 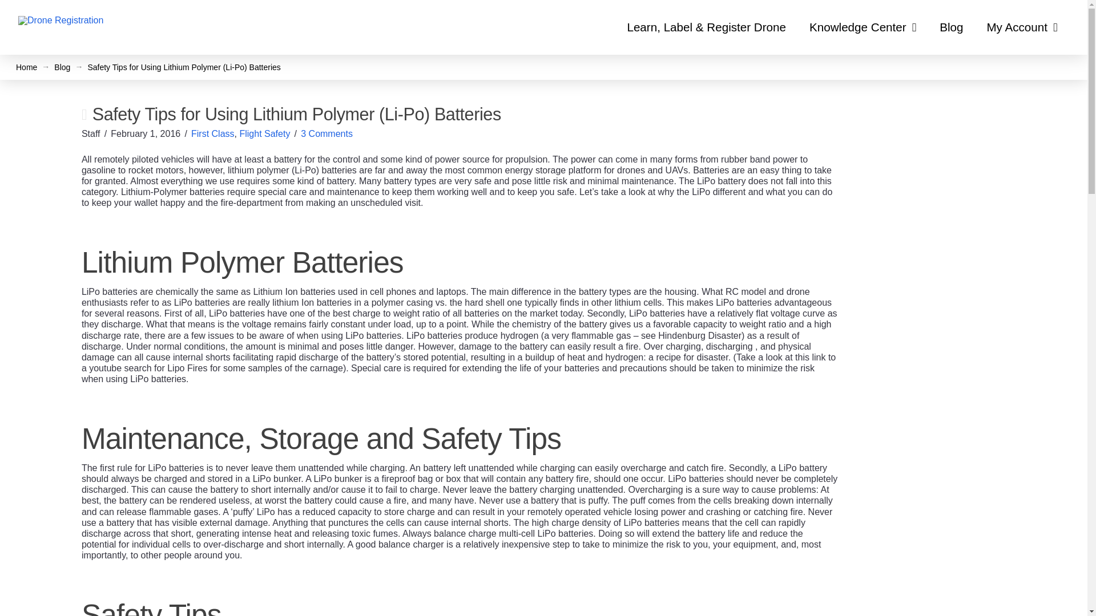 I want to click on My Account, so click(x=1022, y=27).